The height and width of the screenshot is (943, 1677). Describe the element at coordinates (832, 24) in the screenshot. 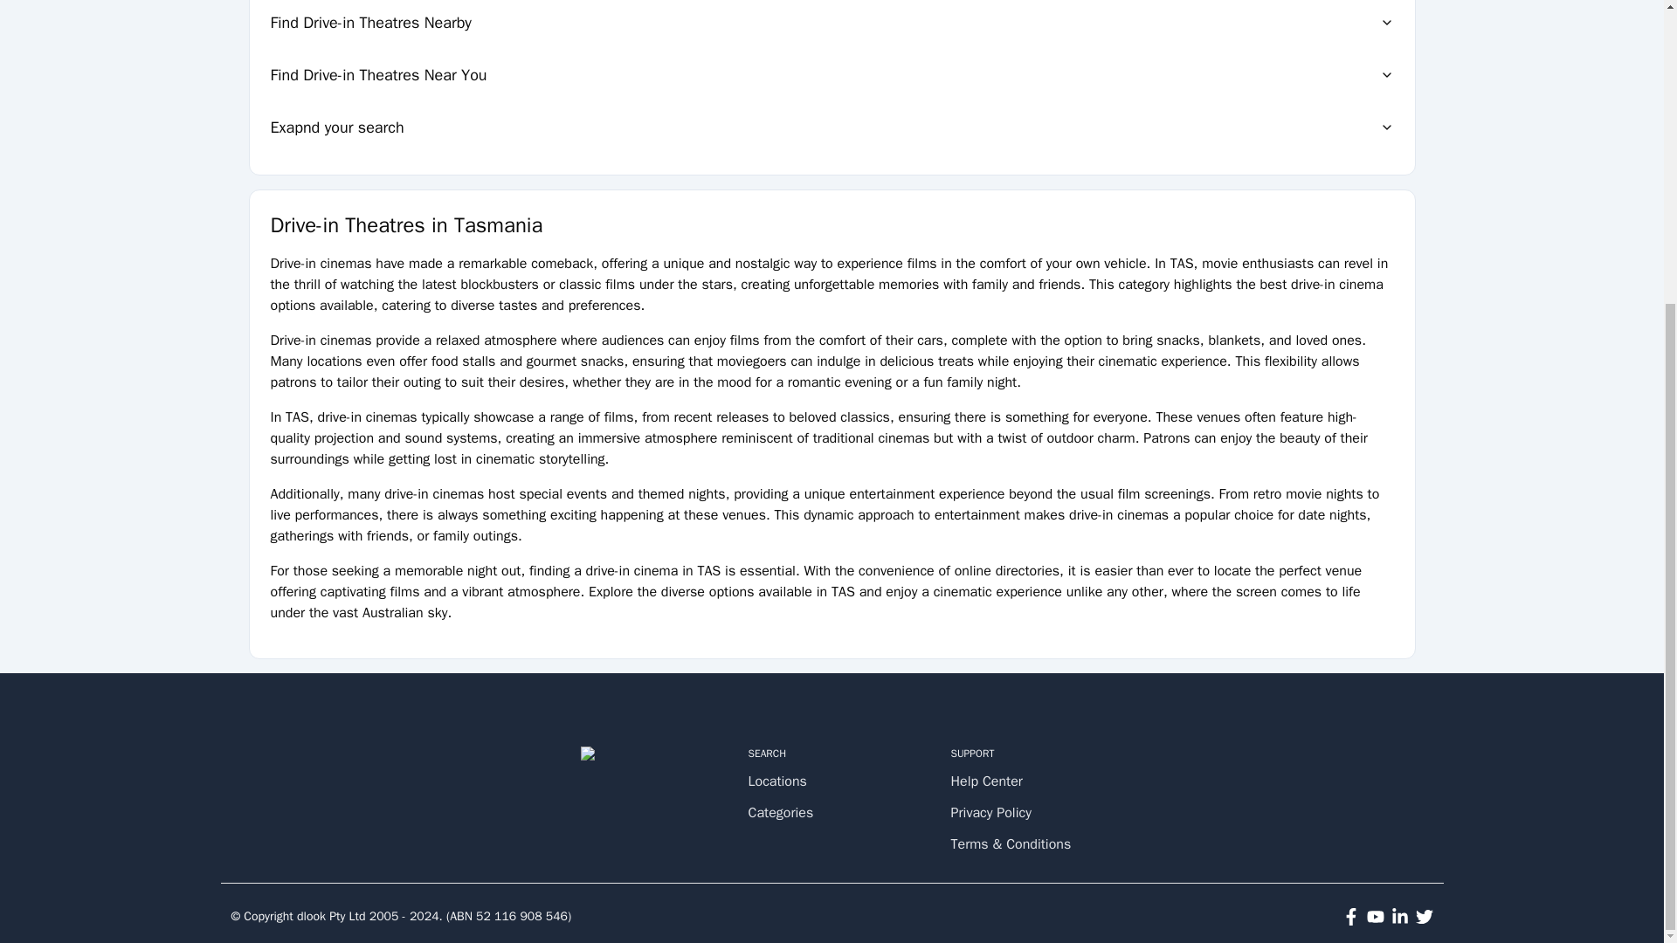

I see `Find Drive-in Theatres Nearby` at that location.